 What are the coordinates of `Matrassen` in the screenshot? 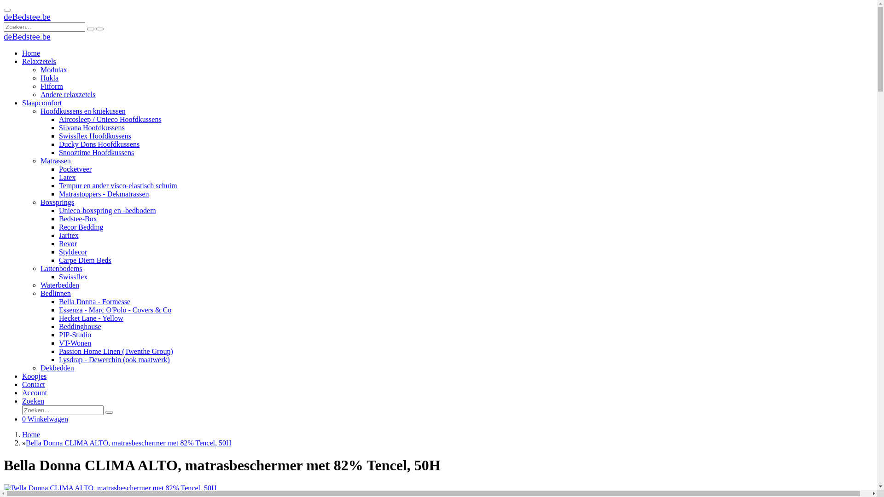 It's located at (56, 161).